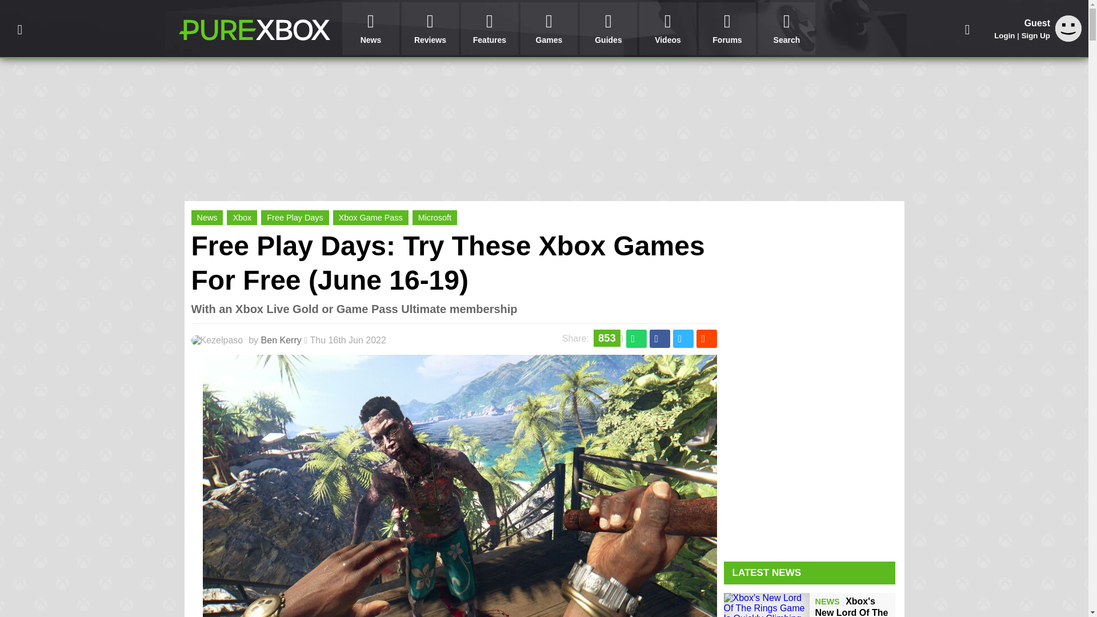 The image size is (1097, 617). What do you see at coordinates (242, 218) in the screenshot?
I see `Xbox` at bounding box center [242, 218].